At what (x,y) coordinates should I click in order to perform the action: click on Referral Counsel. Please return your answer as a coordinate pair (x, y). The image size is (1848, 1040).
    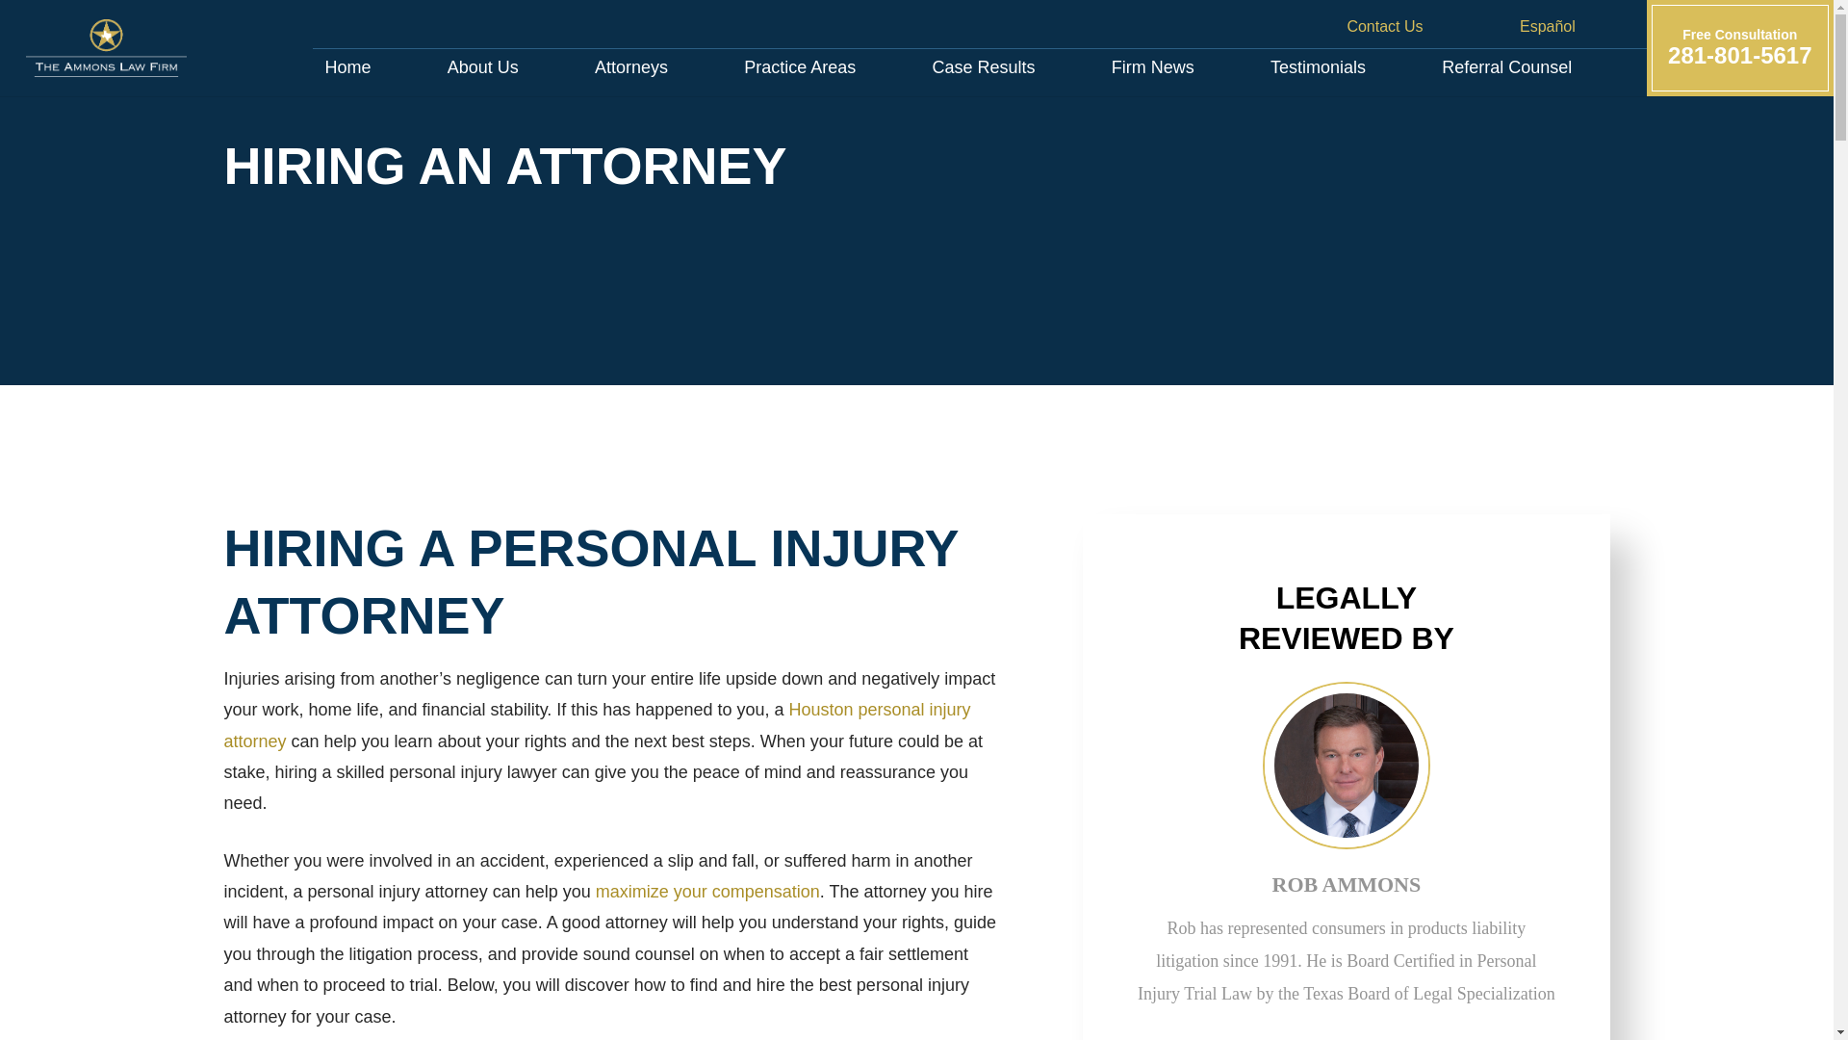
    Looking at the image, I should click on (1153, 65).